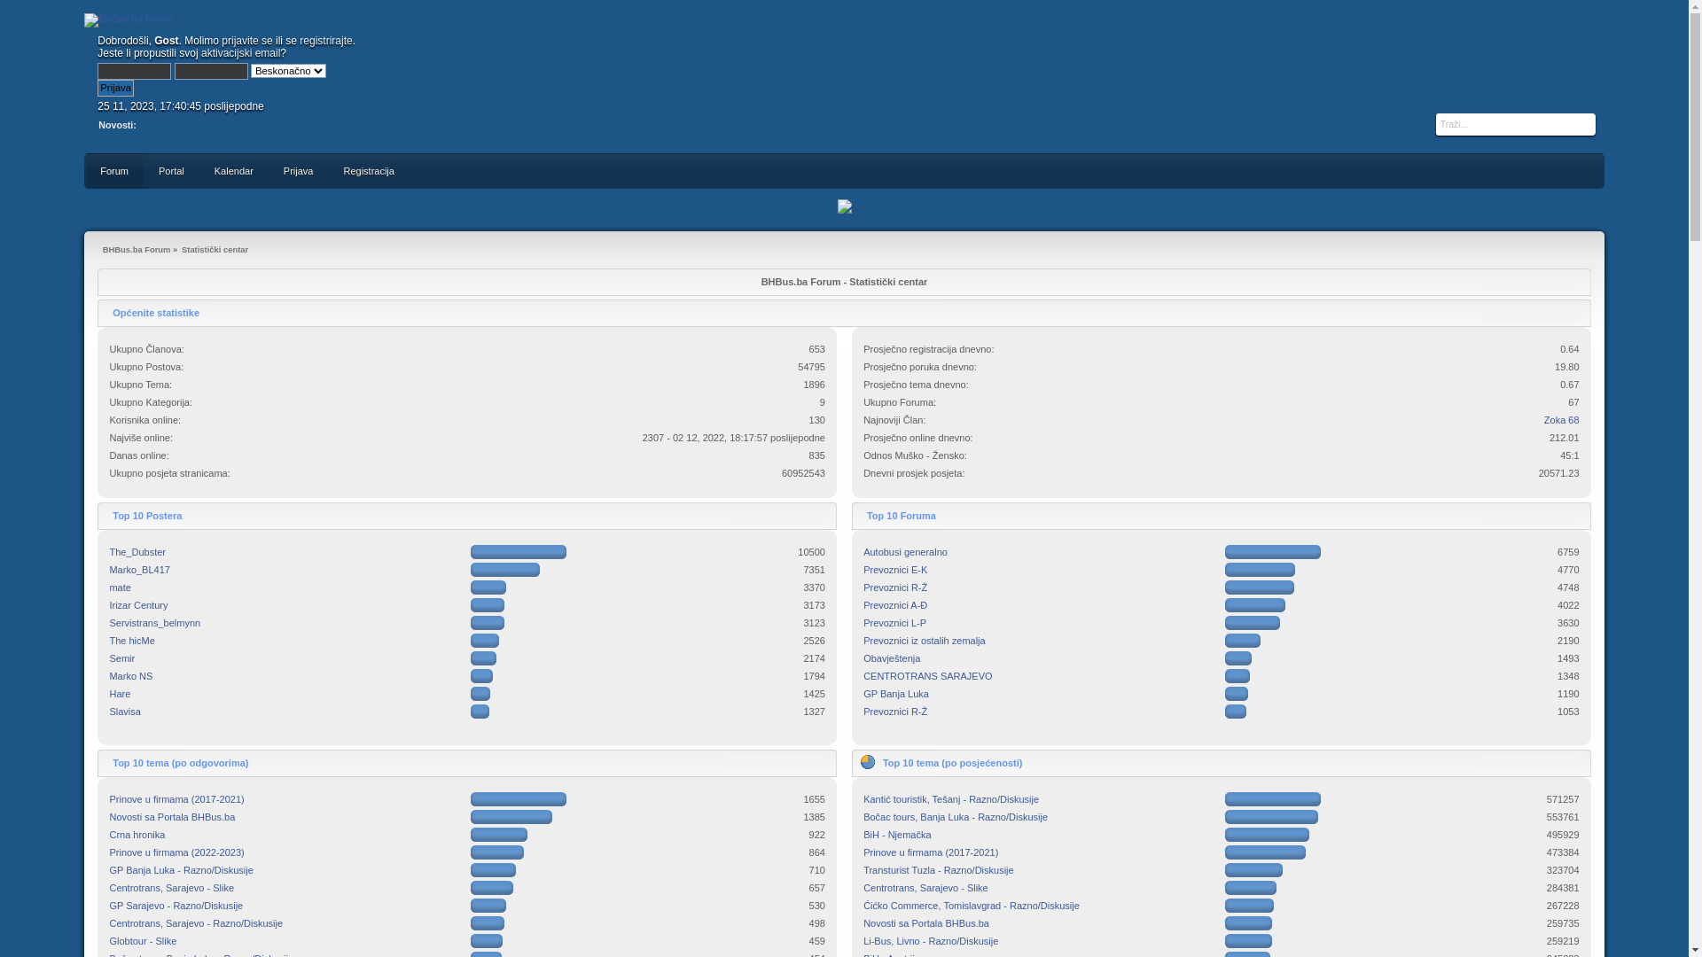 The height and width of the screenshot is (957, 1702). Describe the element at coordinates (129, 20) in the screenshot. I see `BHBus.ba Forum` at that location.